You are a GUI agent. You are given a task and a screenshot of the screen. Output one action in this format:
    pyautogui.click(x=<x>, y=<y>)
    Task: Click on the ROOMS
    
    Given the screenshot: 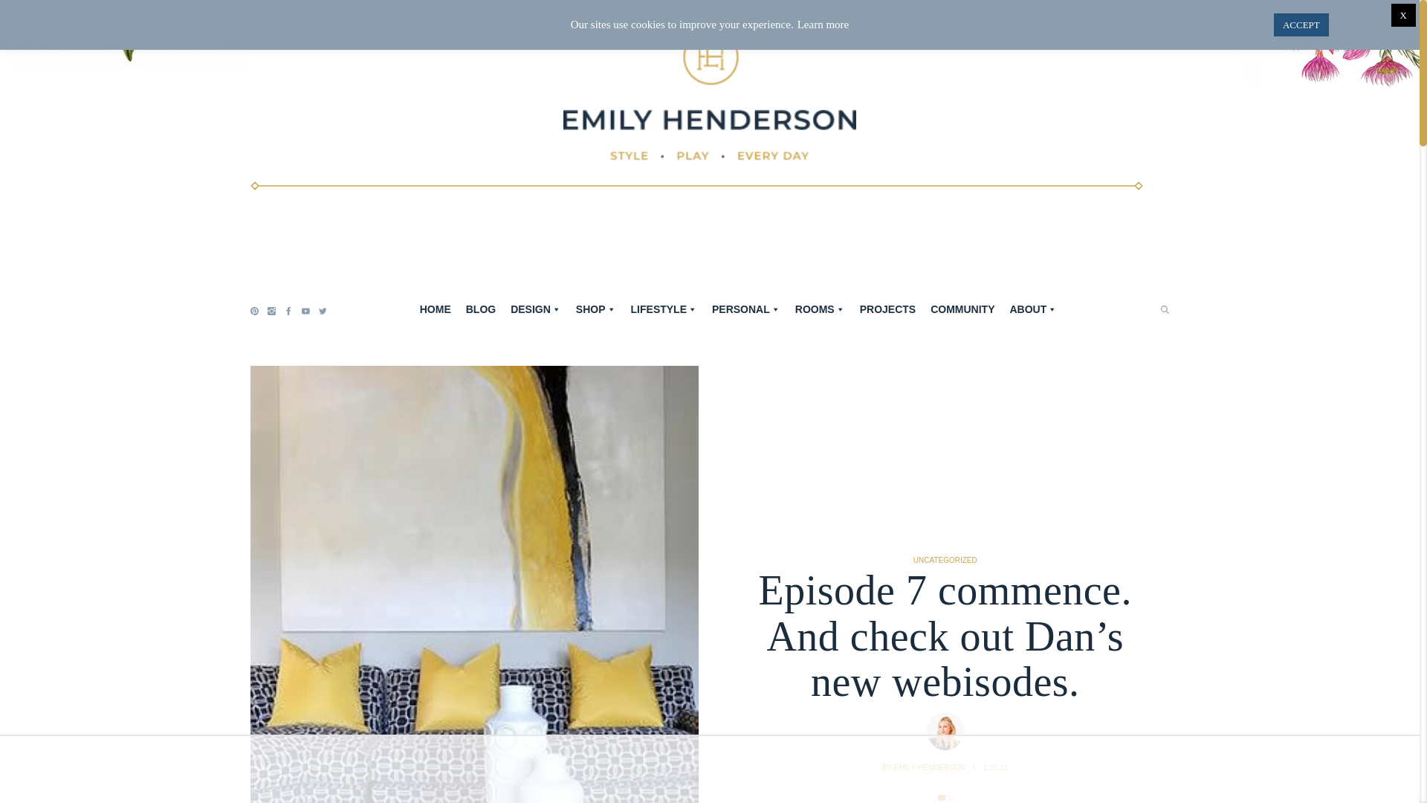 What is the action you would take?
    pyautogui.click(x=819, y=309)
    